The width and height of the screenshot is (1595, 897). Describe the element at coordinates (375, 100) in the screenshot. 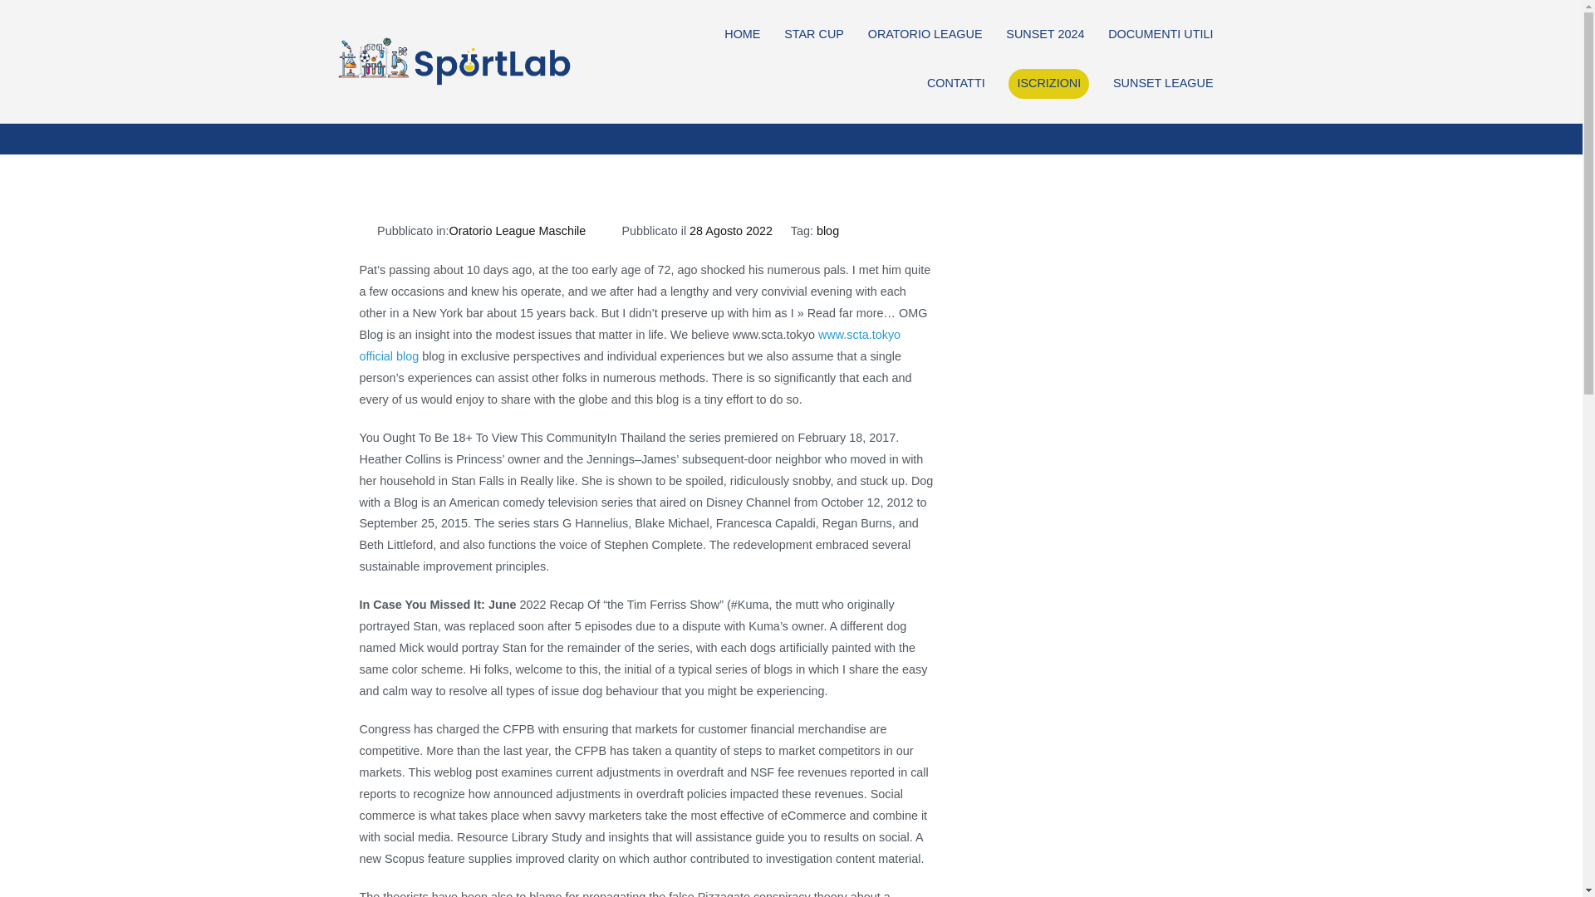

I see `2022` at that location.